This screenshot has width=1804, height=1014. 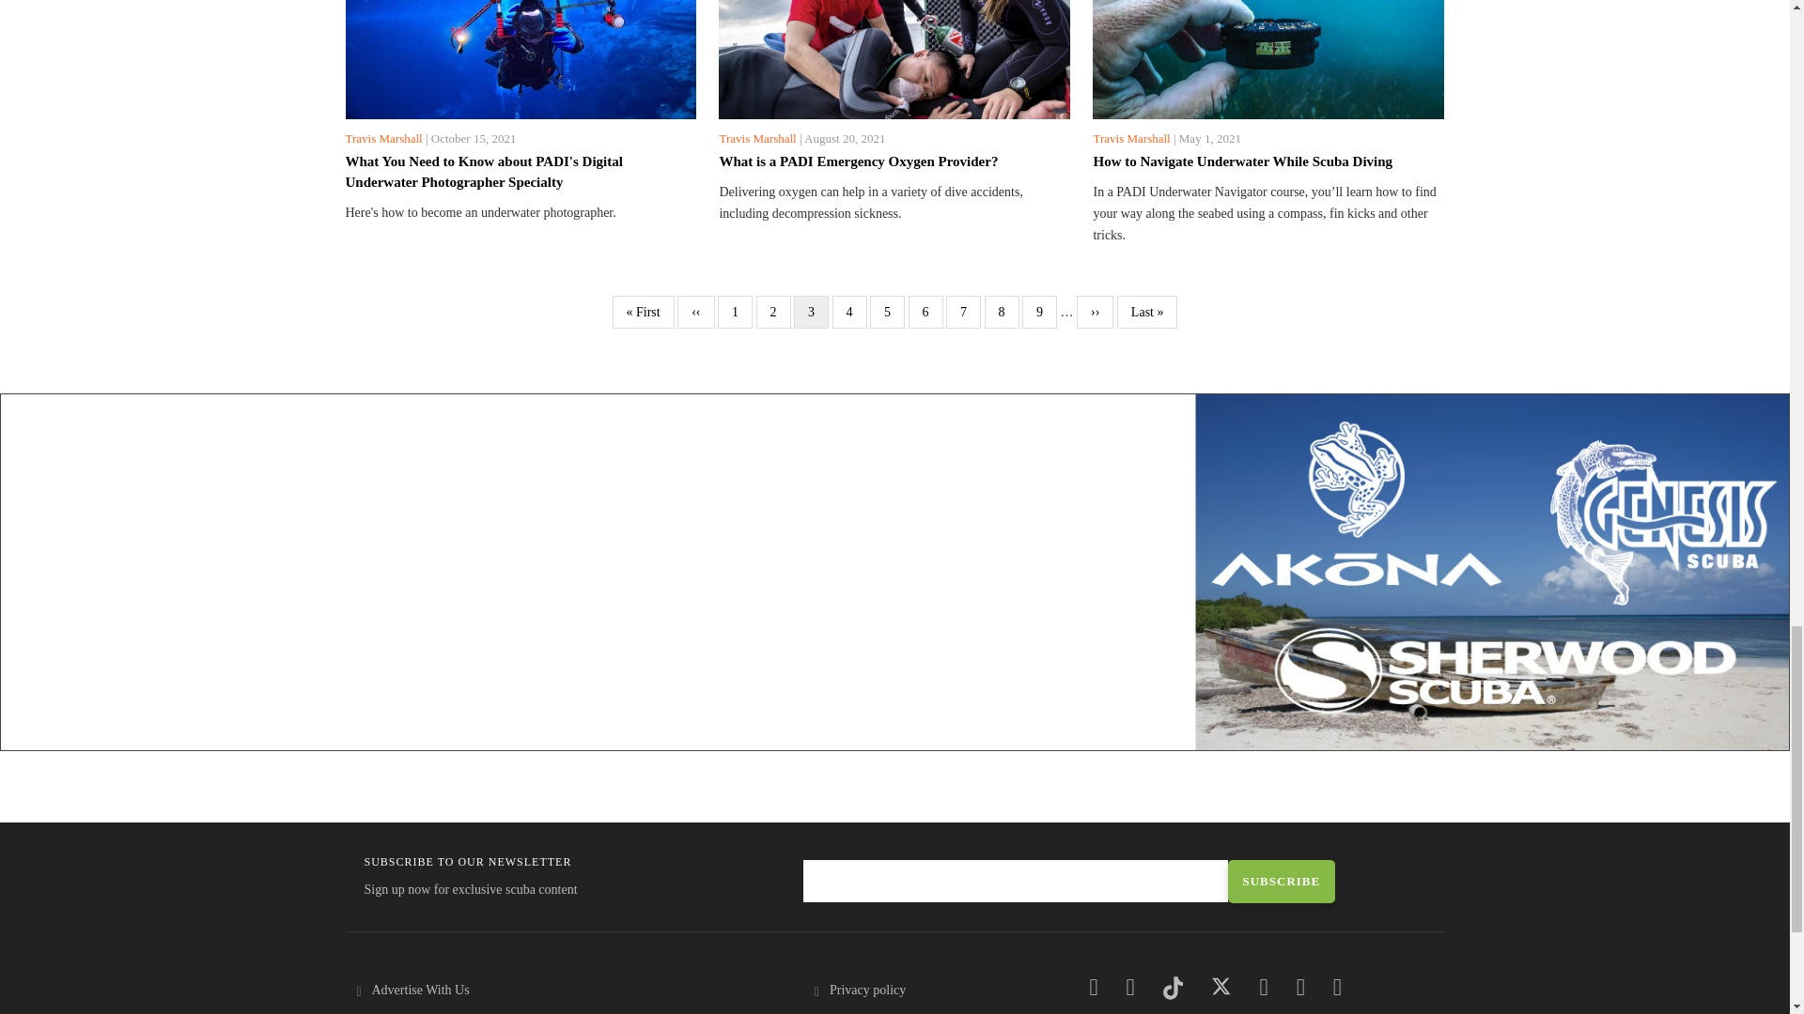 I want to click on Go to page 1, so click(x=735, y=312).